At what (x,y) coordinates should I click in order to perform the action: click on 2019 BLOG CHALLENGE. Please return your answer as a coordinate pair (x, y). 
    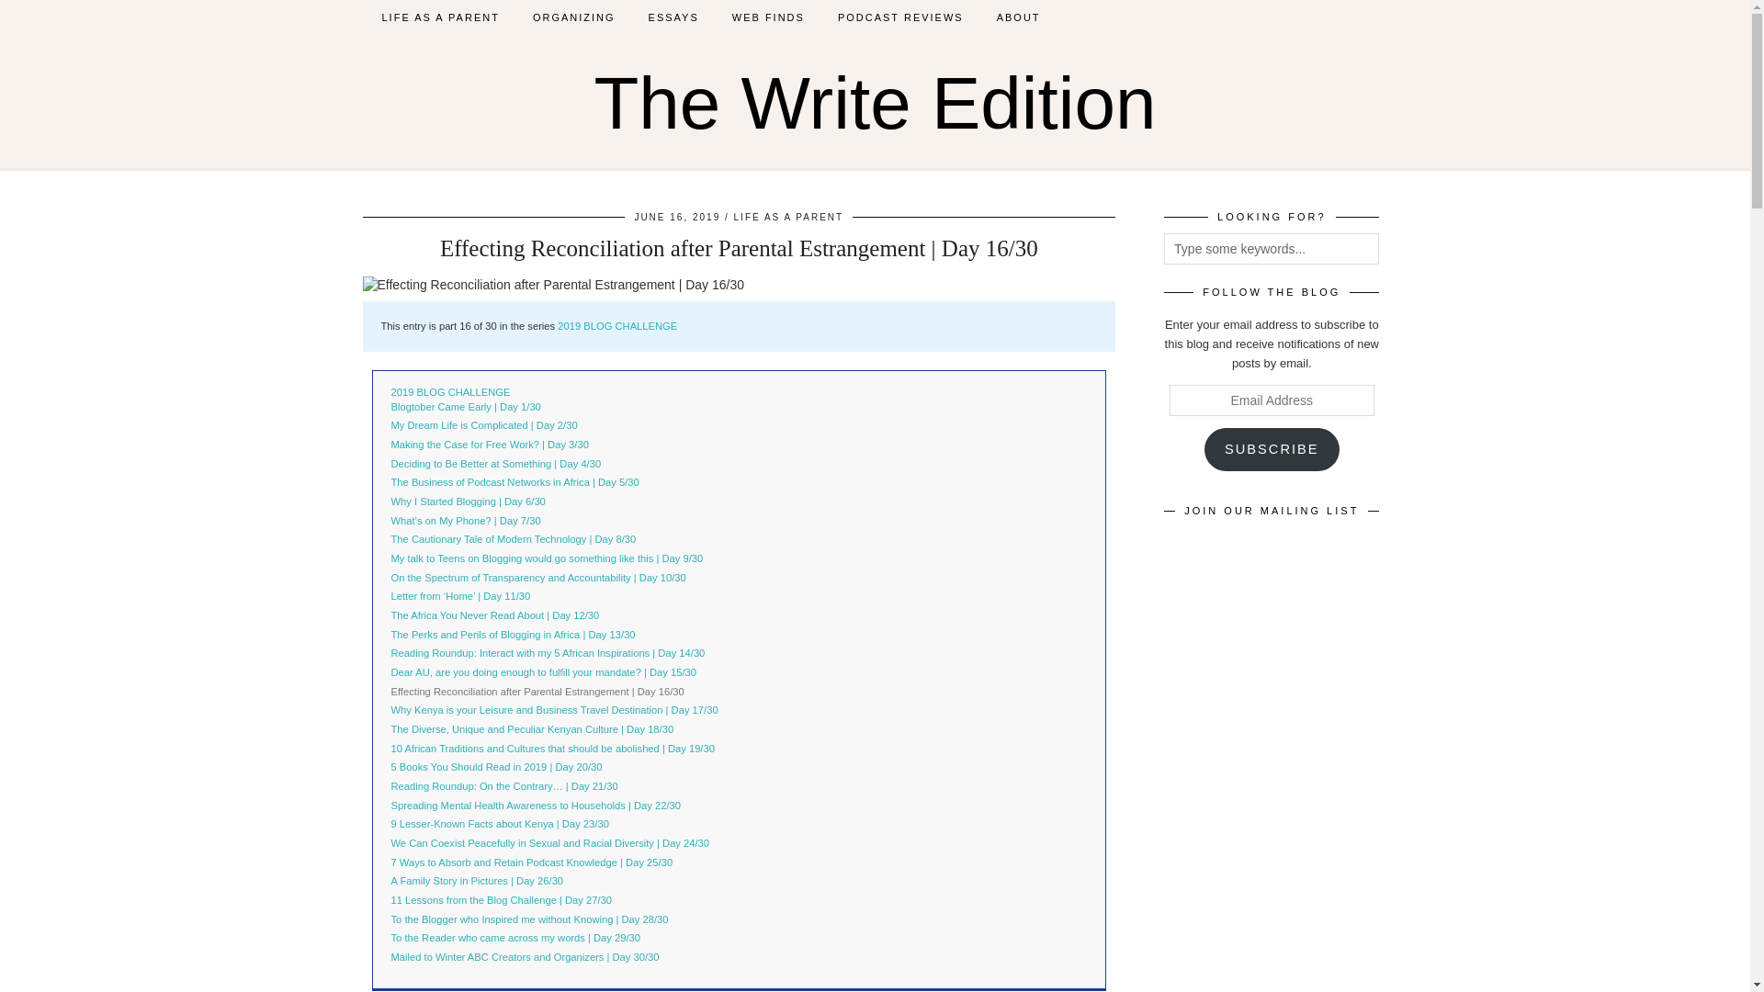
    Looking at the image, I should click on (451, 392).